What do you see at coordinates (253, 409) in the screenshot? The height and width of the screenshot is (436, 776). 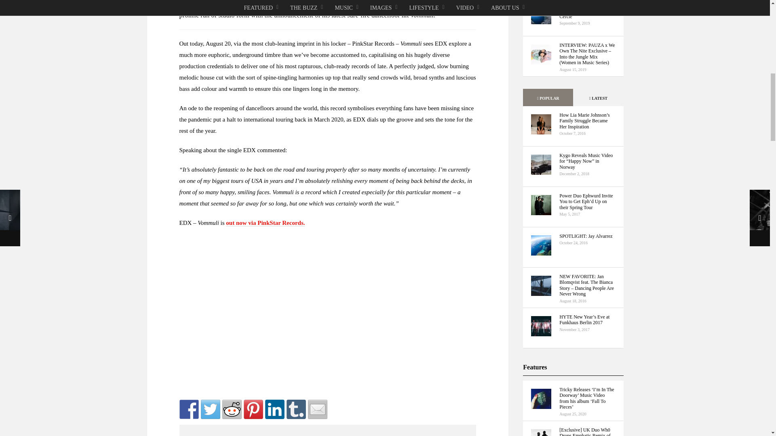 I see `Pin it with Pinterest` at bounding box center [253, 409].